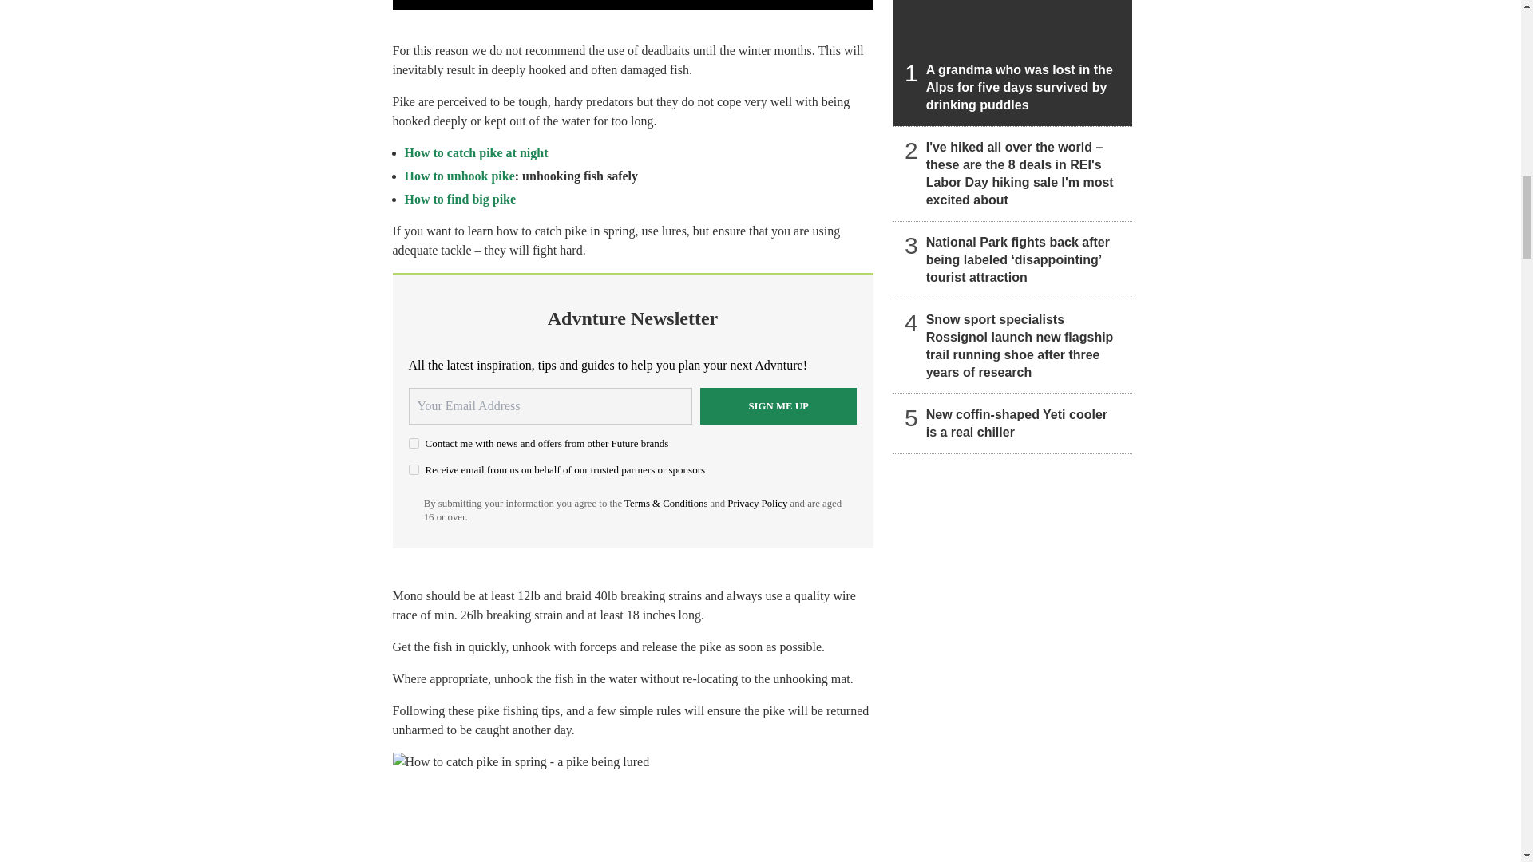 Image resolution: width=1533 pixels, height=862 pixels. I want to click on Sign me up, so click(778, 406).